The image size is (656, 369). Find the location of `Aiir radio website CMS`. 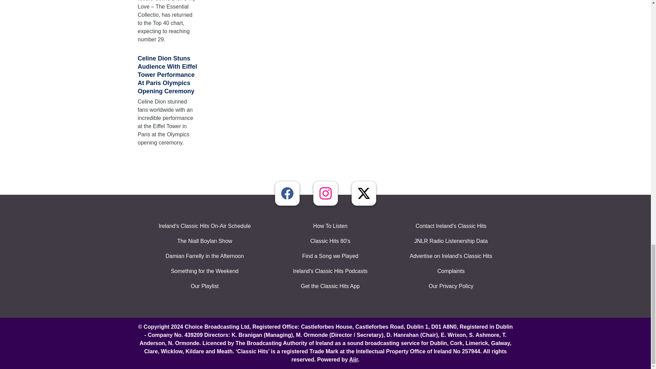

Aiir radio website CMS is located at coordinates (353, 359).